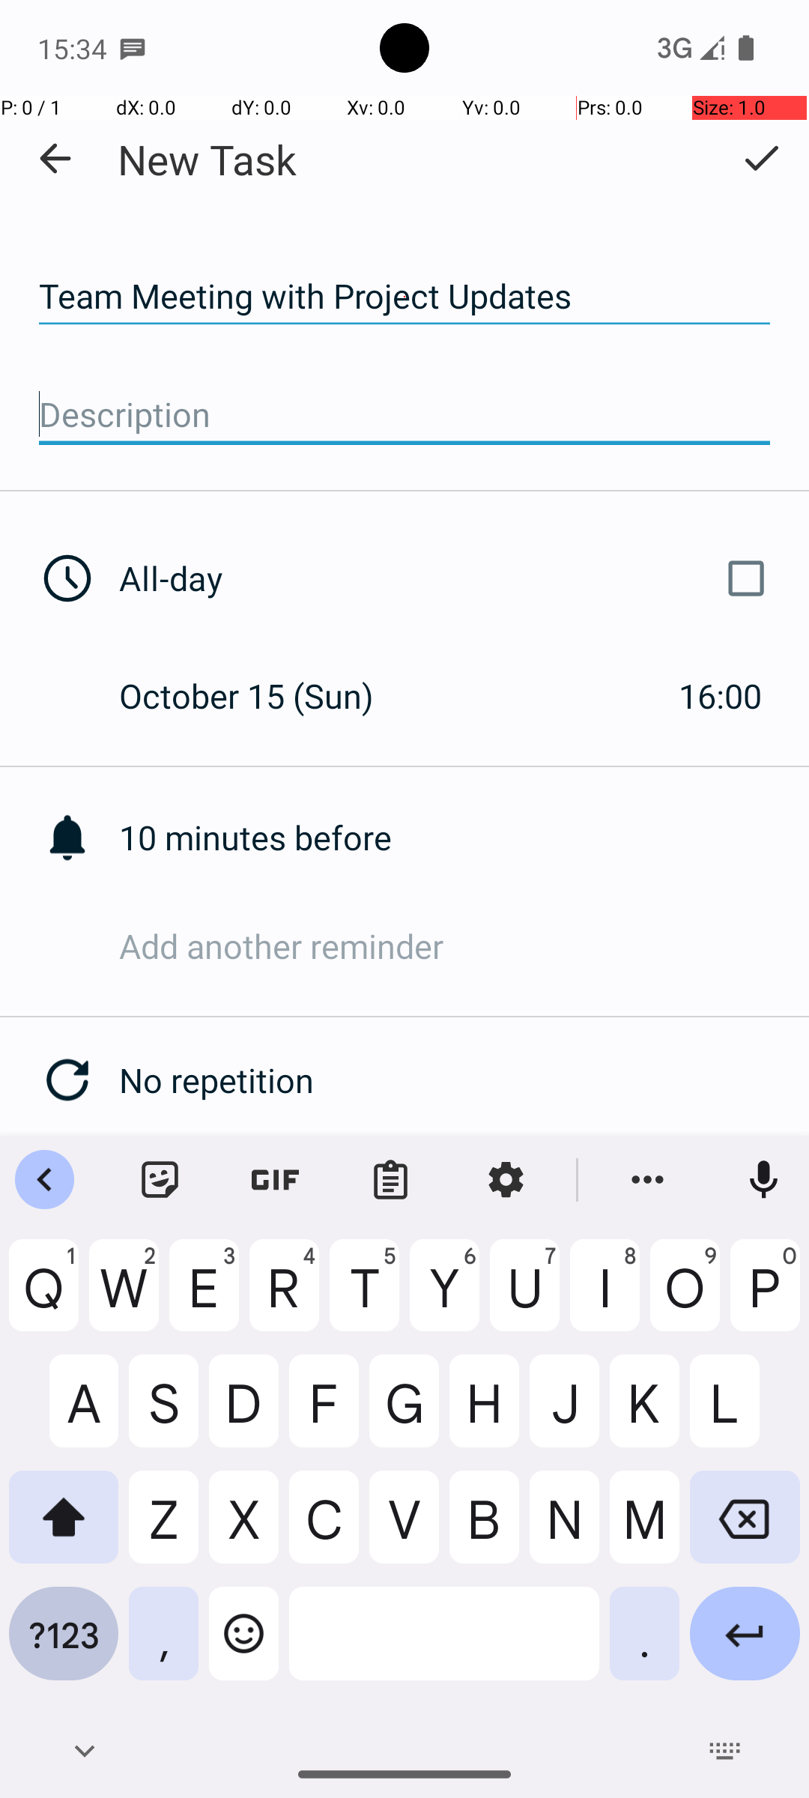  Describe the element at coordinates (464, 1080) in the screenshot. I see `No repetition` at that location.